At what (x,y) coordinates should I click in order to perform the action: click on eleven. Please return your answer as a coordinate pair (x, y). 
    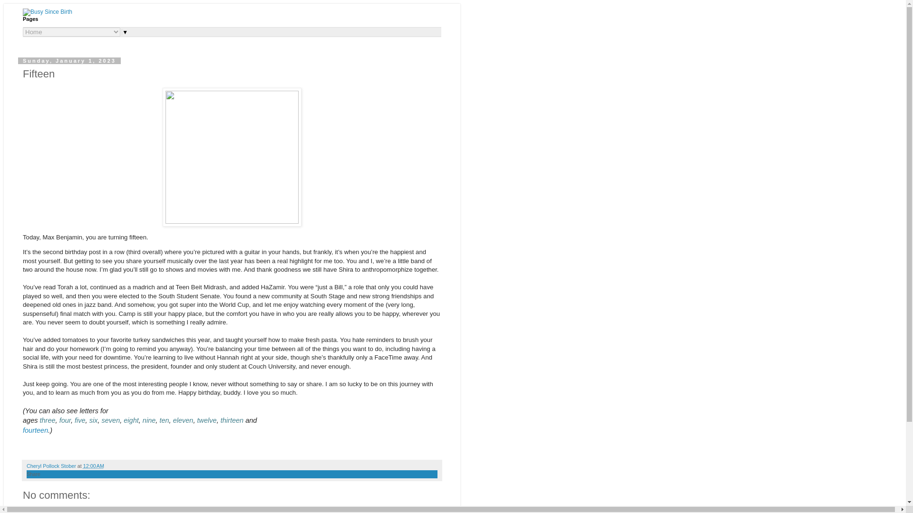
    Looking at the image, I should click on (184, 420).